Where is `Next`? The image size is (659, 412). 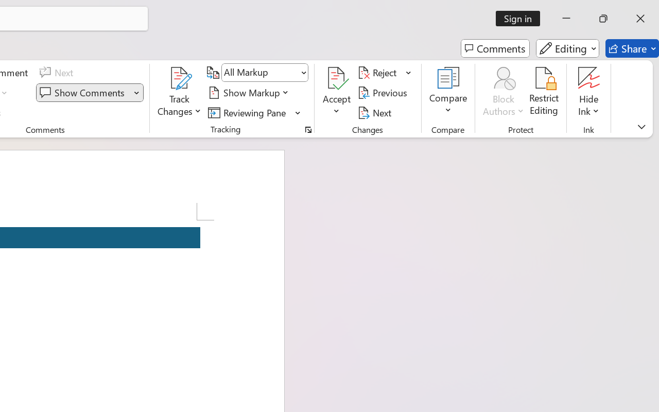
Next is located at coordinates (376, 112).